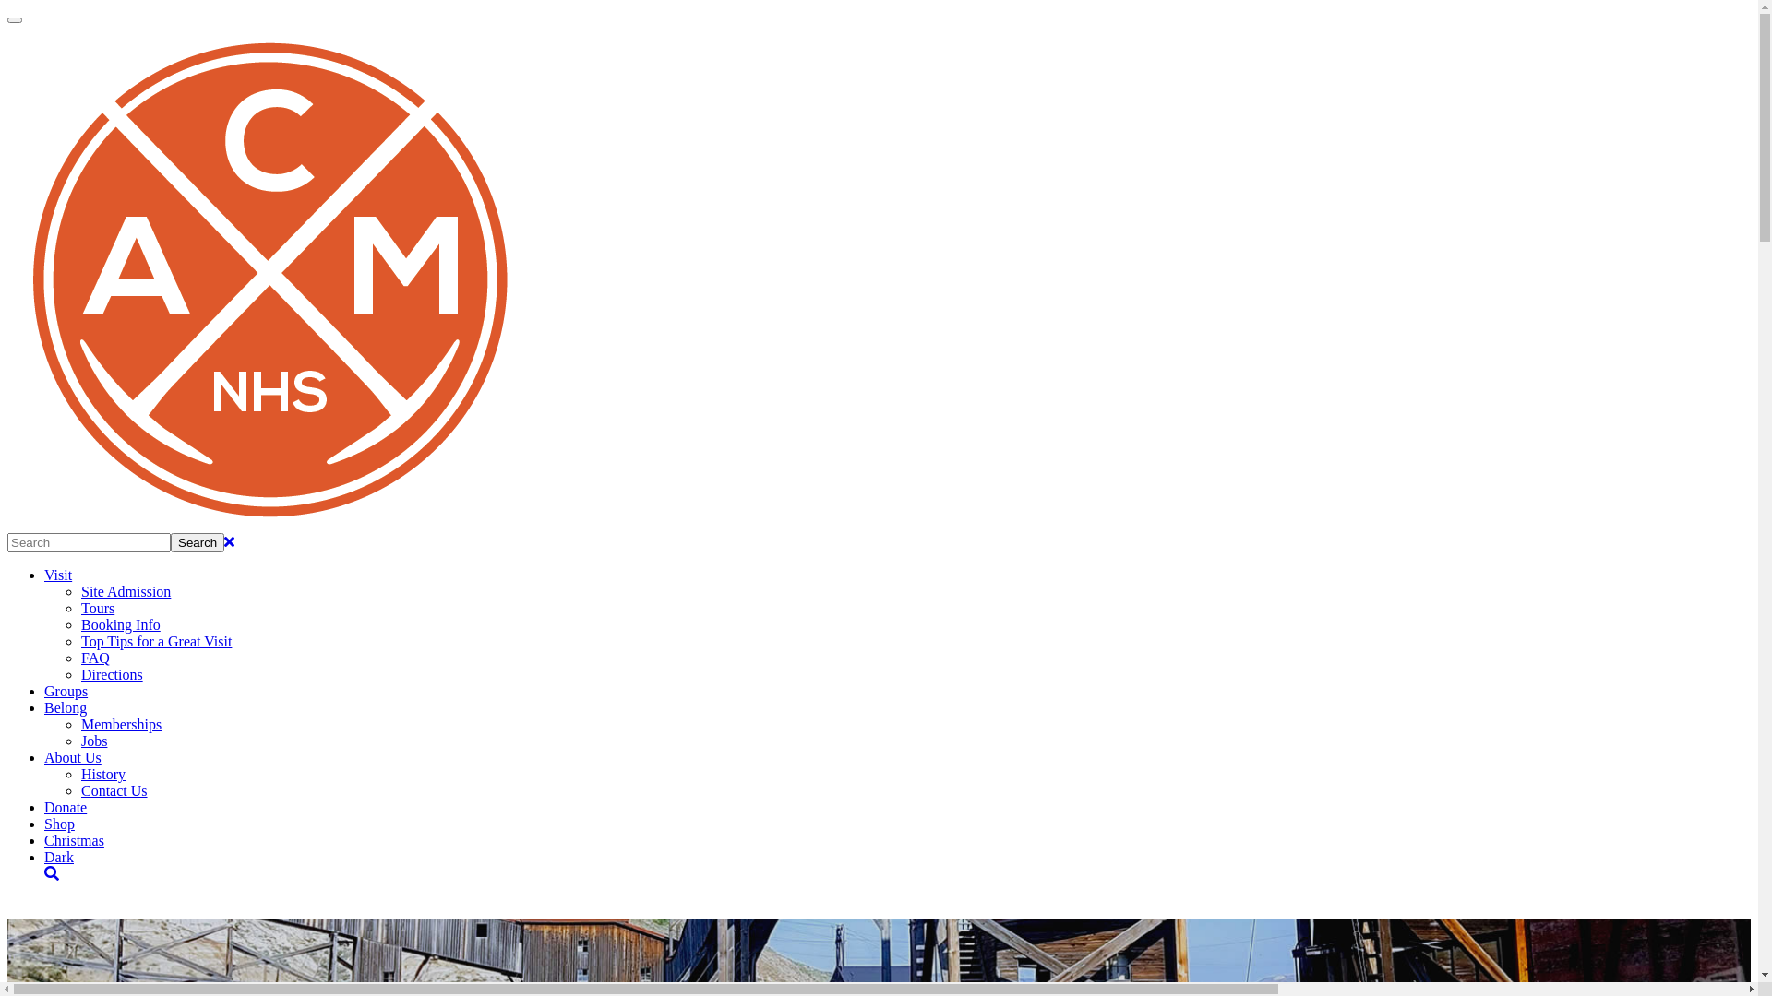 This screenshot has width=1772, height=996. Describe the element at coordinates (98, 609) in the screenshot. I see `Tours` at that location.